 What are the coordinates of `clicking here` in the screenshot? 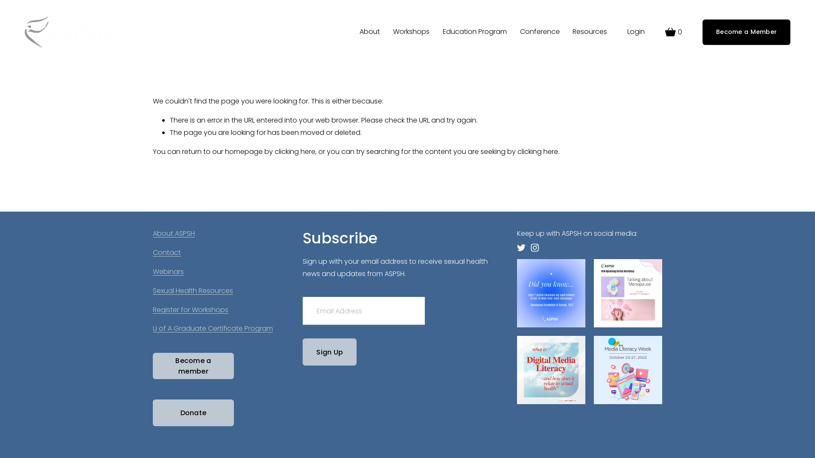 It's located at (295, 152).